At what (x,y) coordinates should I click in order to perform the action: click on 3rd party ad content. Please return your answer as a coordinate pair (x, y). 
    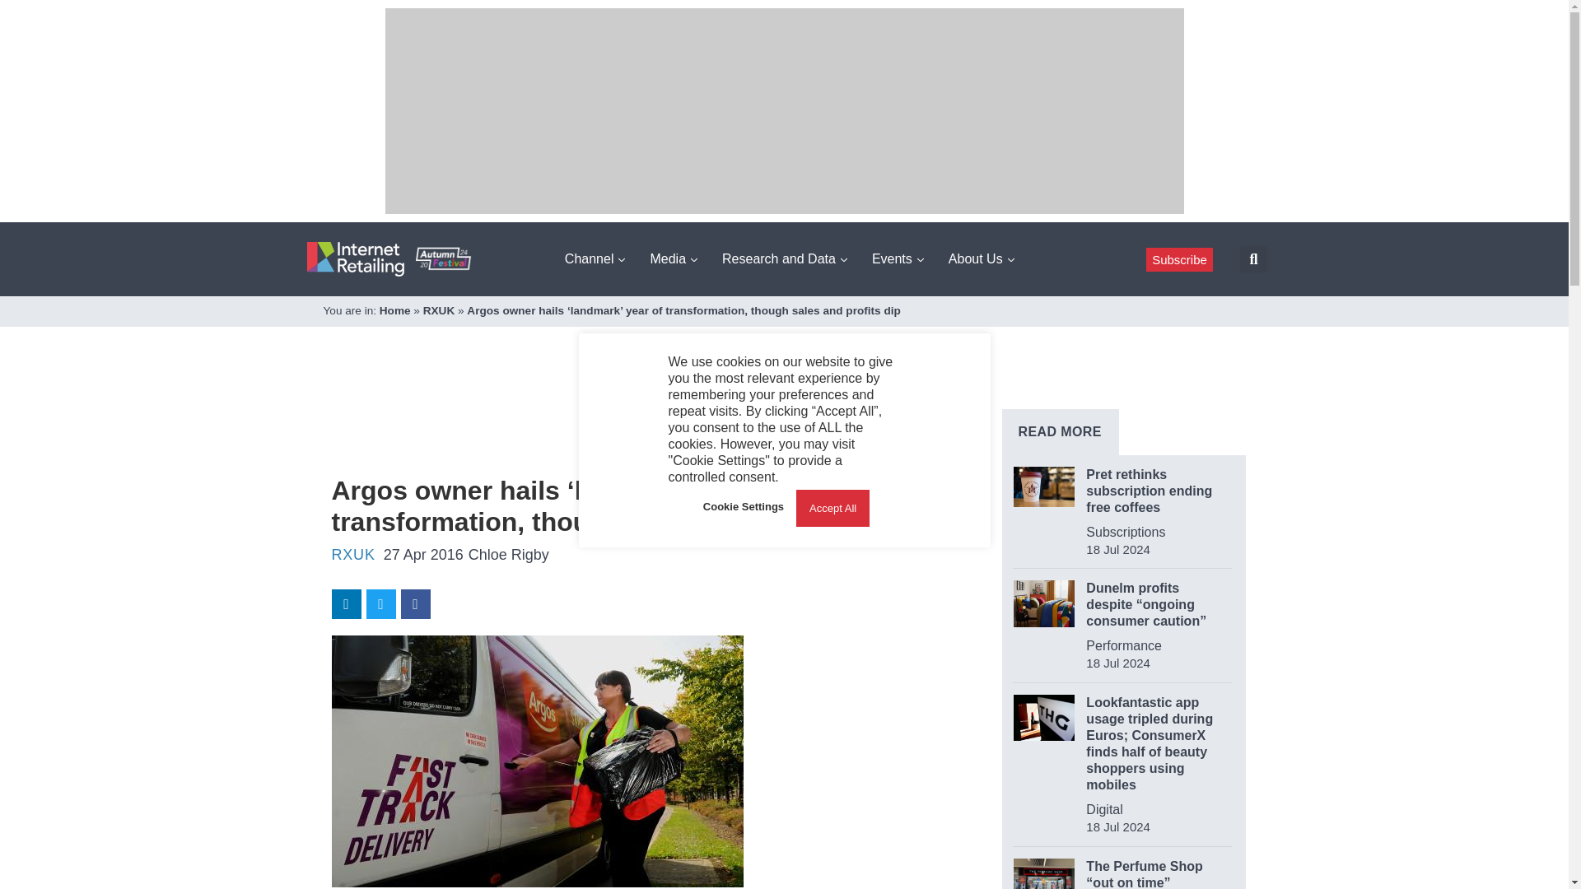
    Looking at the image, I should click on (631, 421).